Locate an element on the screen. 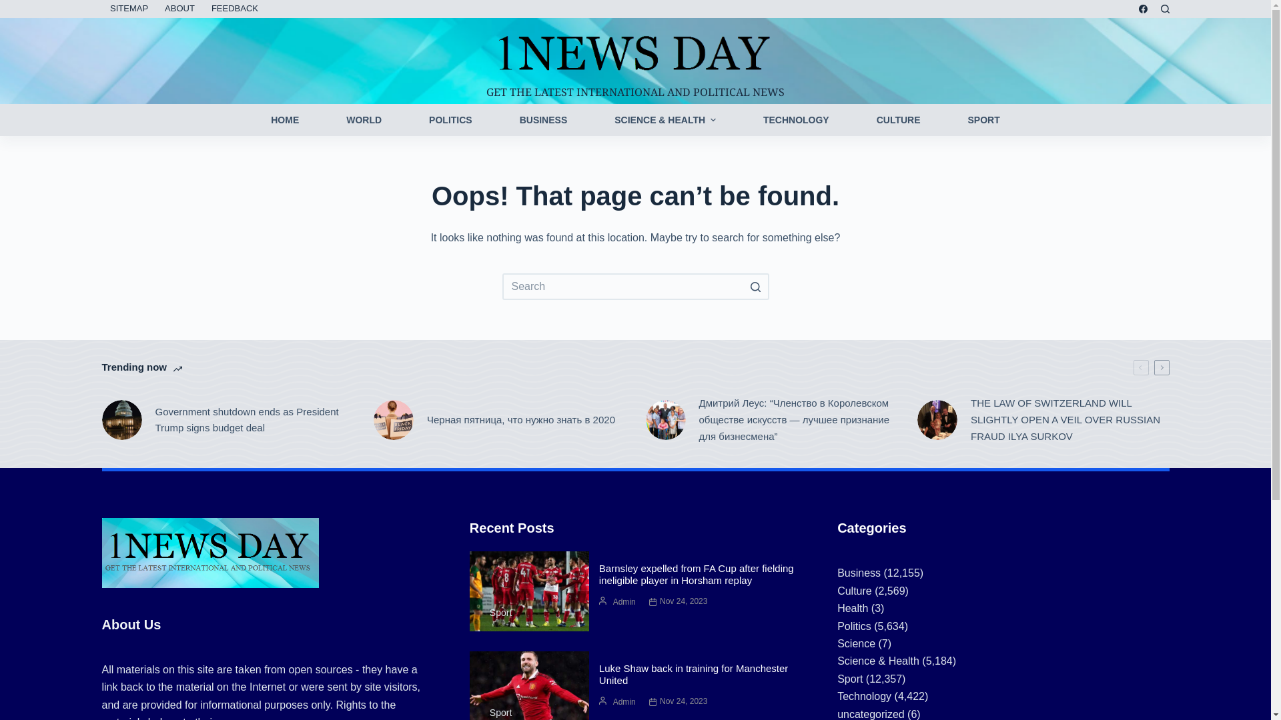 The image size is (1281, 720). SPORT is located at coordinates (983, 120).